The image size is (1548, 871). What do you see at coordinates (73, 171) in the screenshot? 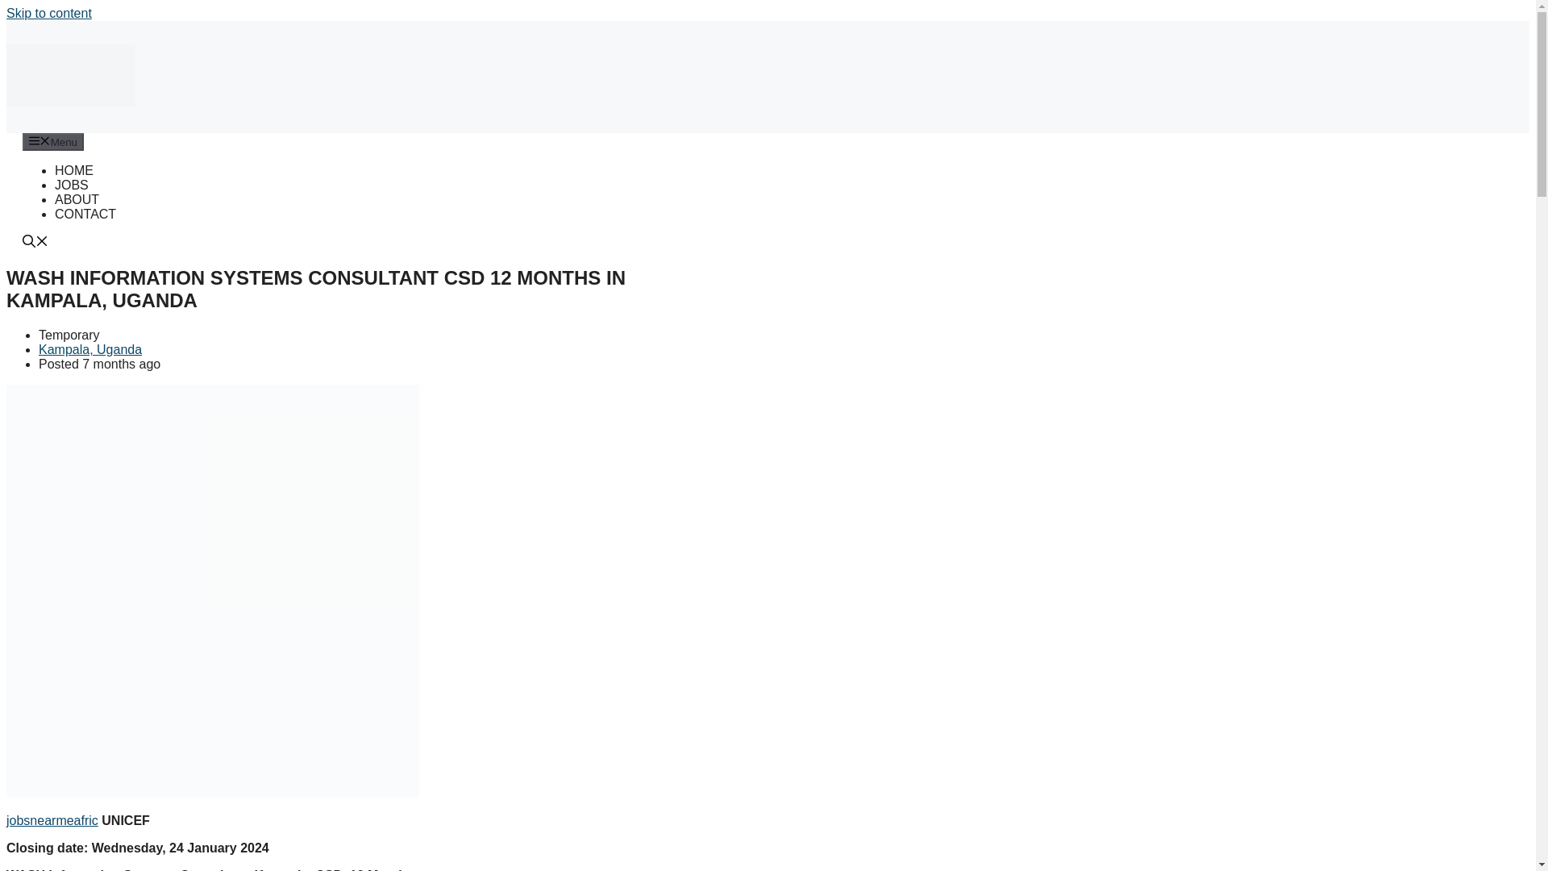
I see `HOME` at bounding box center [73, 171].